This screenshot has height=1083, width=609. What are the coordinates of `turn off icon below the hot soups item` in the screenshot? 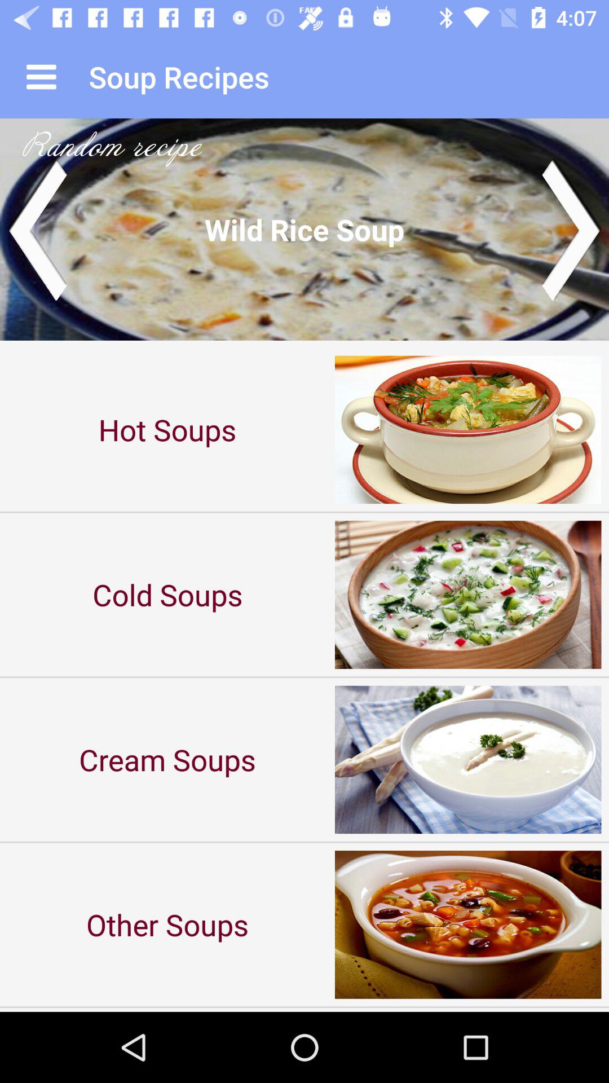 It's located at (167, 595).